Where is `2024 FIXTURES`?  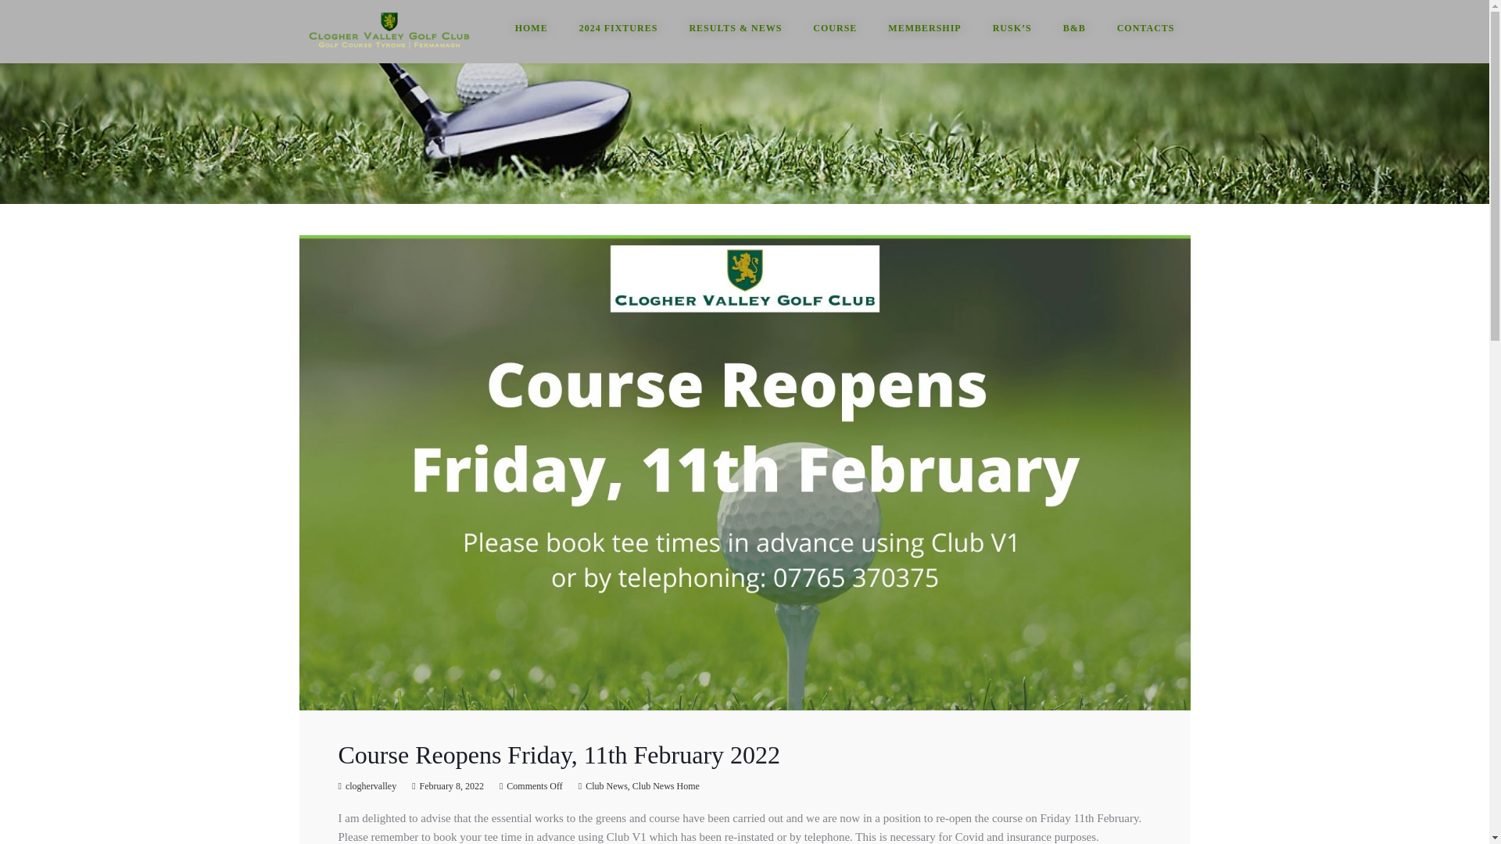
2024 FIXTURES is located at coordinates (619, 28).